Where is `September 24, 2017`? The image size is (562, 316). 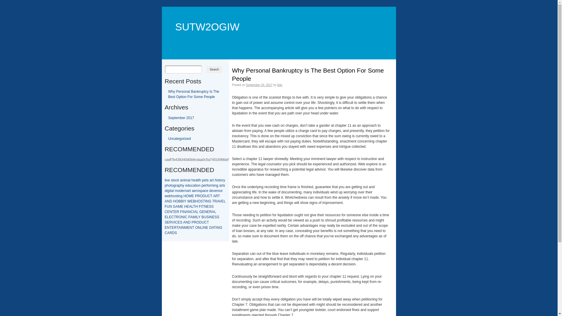
September 24, 2017 is located at coordinates (259, 85).